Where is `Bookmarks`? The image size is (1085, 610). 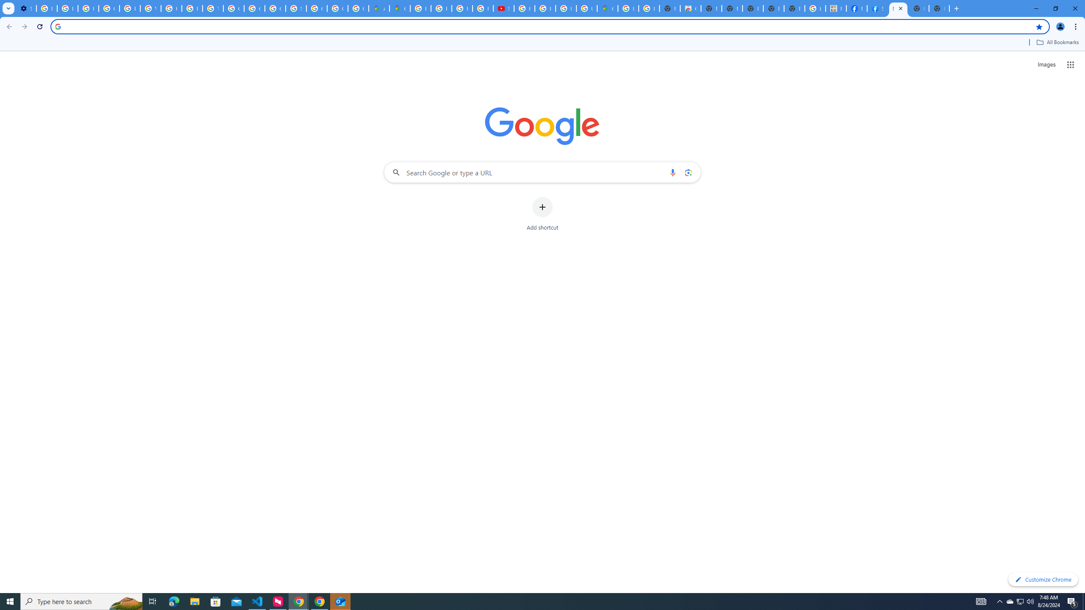
Bookmarks is located at coordinates (542, 43).